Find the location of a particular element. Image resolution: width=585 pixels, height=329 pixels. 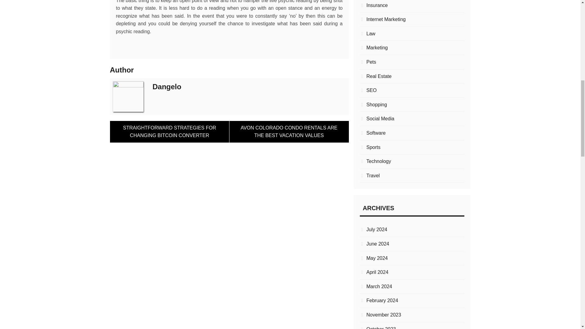

Marketing is located at coordinates (412, 48).